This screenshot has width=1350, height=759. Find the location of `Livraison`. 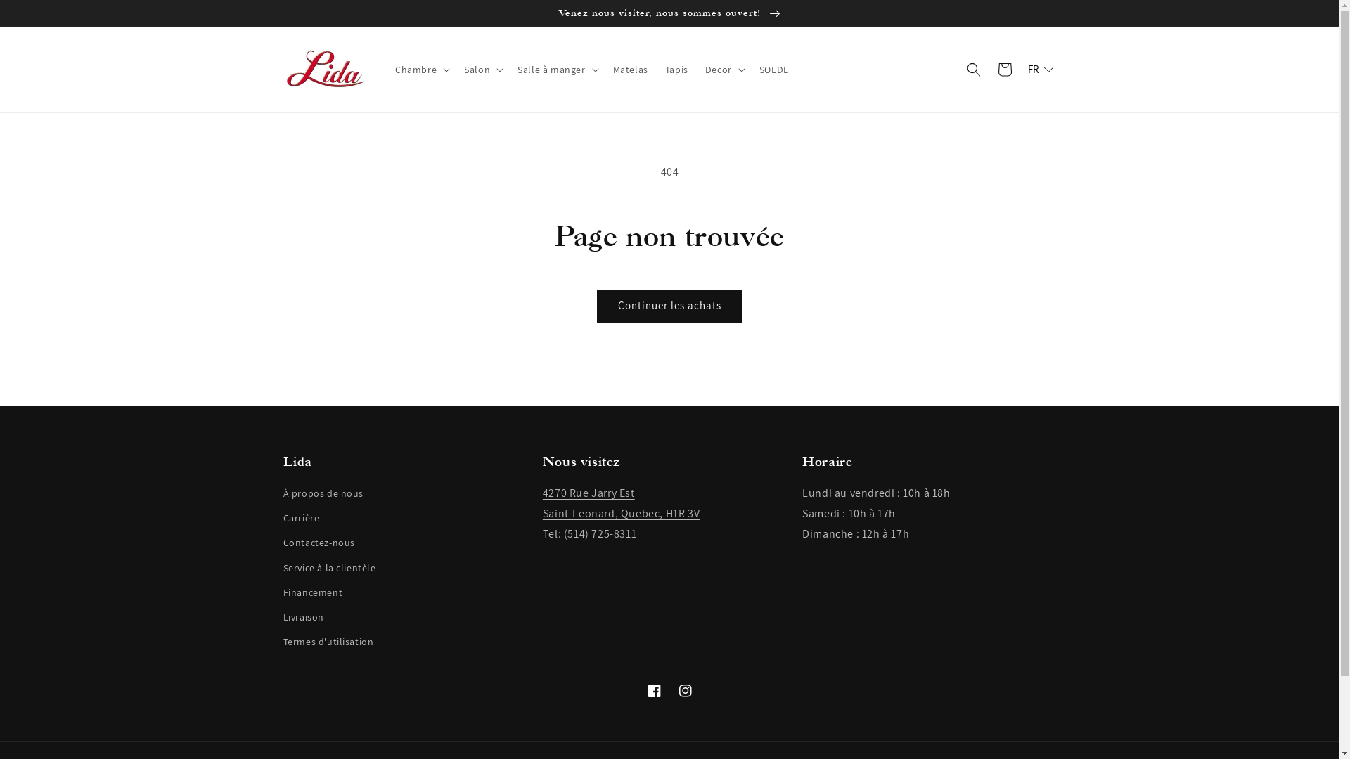

Livraison is located at coordinates (303, 617).